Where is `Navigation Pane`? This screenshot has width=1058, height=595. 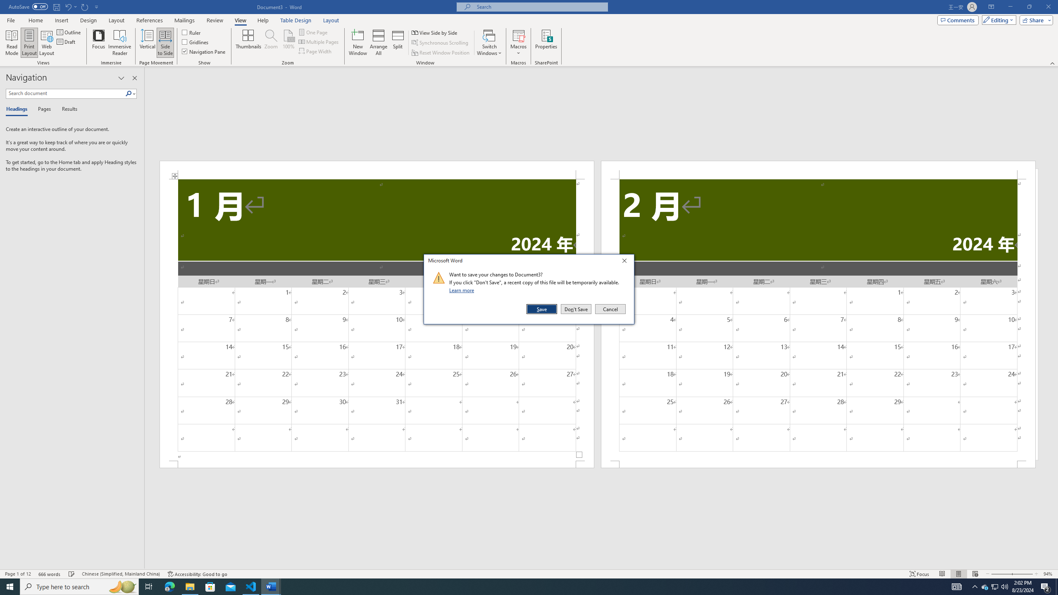 Navigation Pane is located at coordinates (204, 51).